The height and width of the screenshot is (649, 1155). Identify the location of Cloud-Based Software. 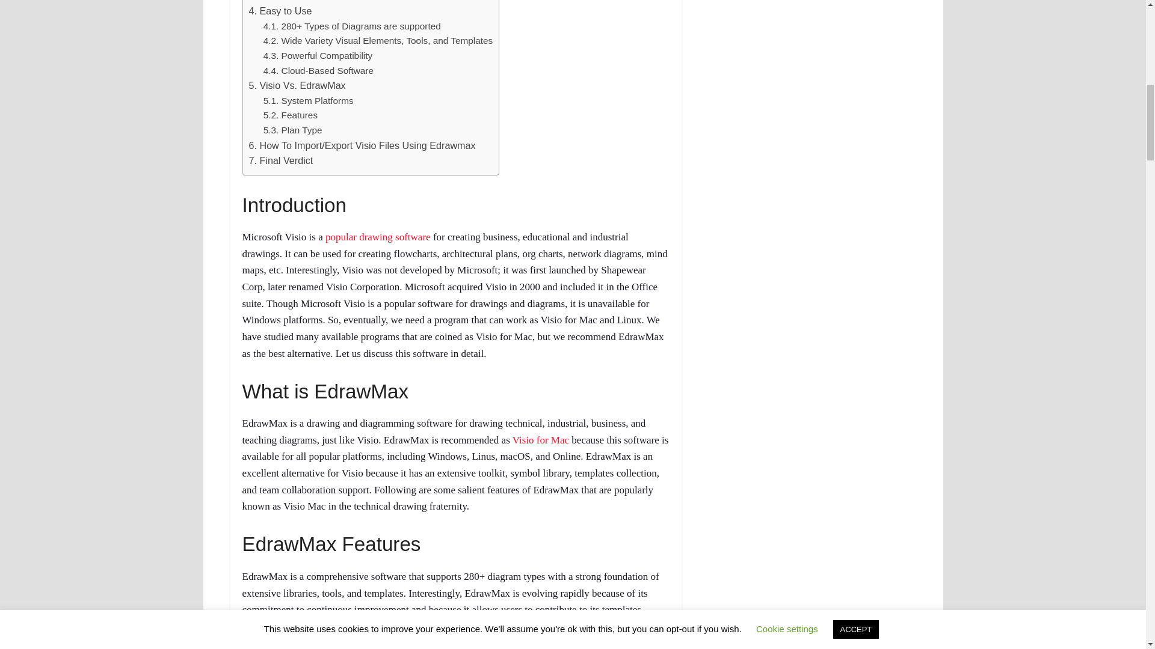
(318, 71).